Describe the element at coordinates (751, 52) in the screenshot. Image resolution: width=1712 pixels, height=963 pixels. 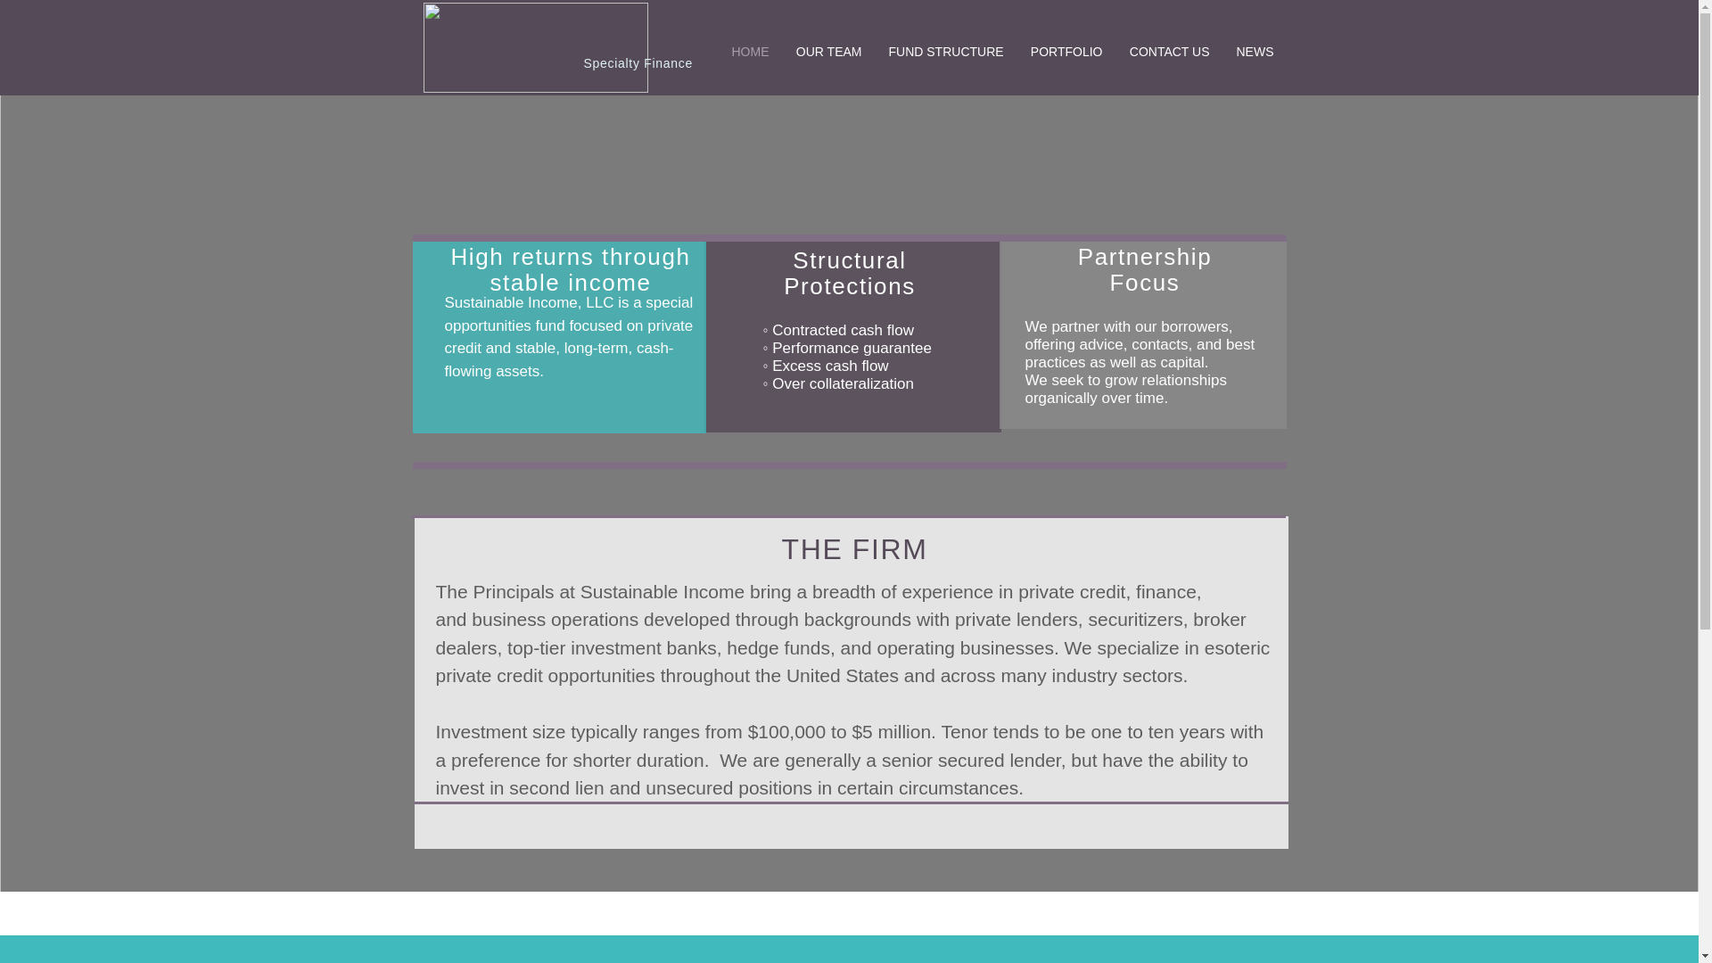
I see `HOME` at that location.